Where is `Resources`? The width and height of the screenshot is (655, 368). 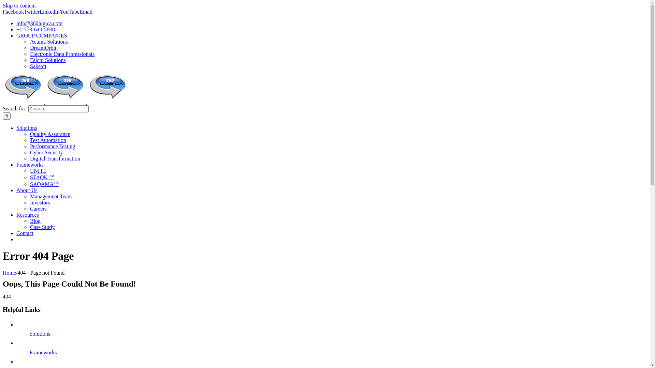
Resources is located at coordinates (28, 215).